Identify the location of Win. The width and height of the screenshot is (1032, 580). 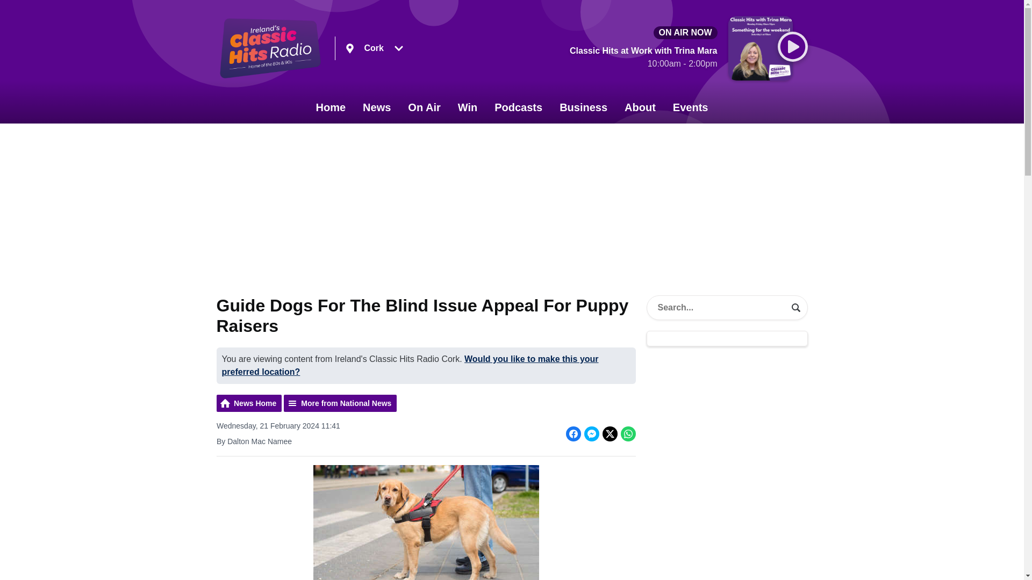
(468, 107).